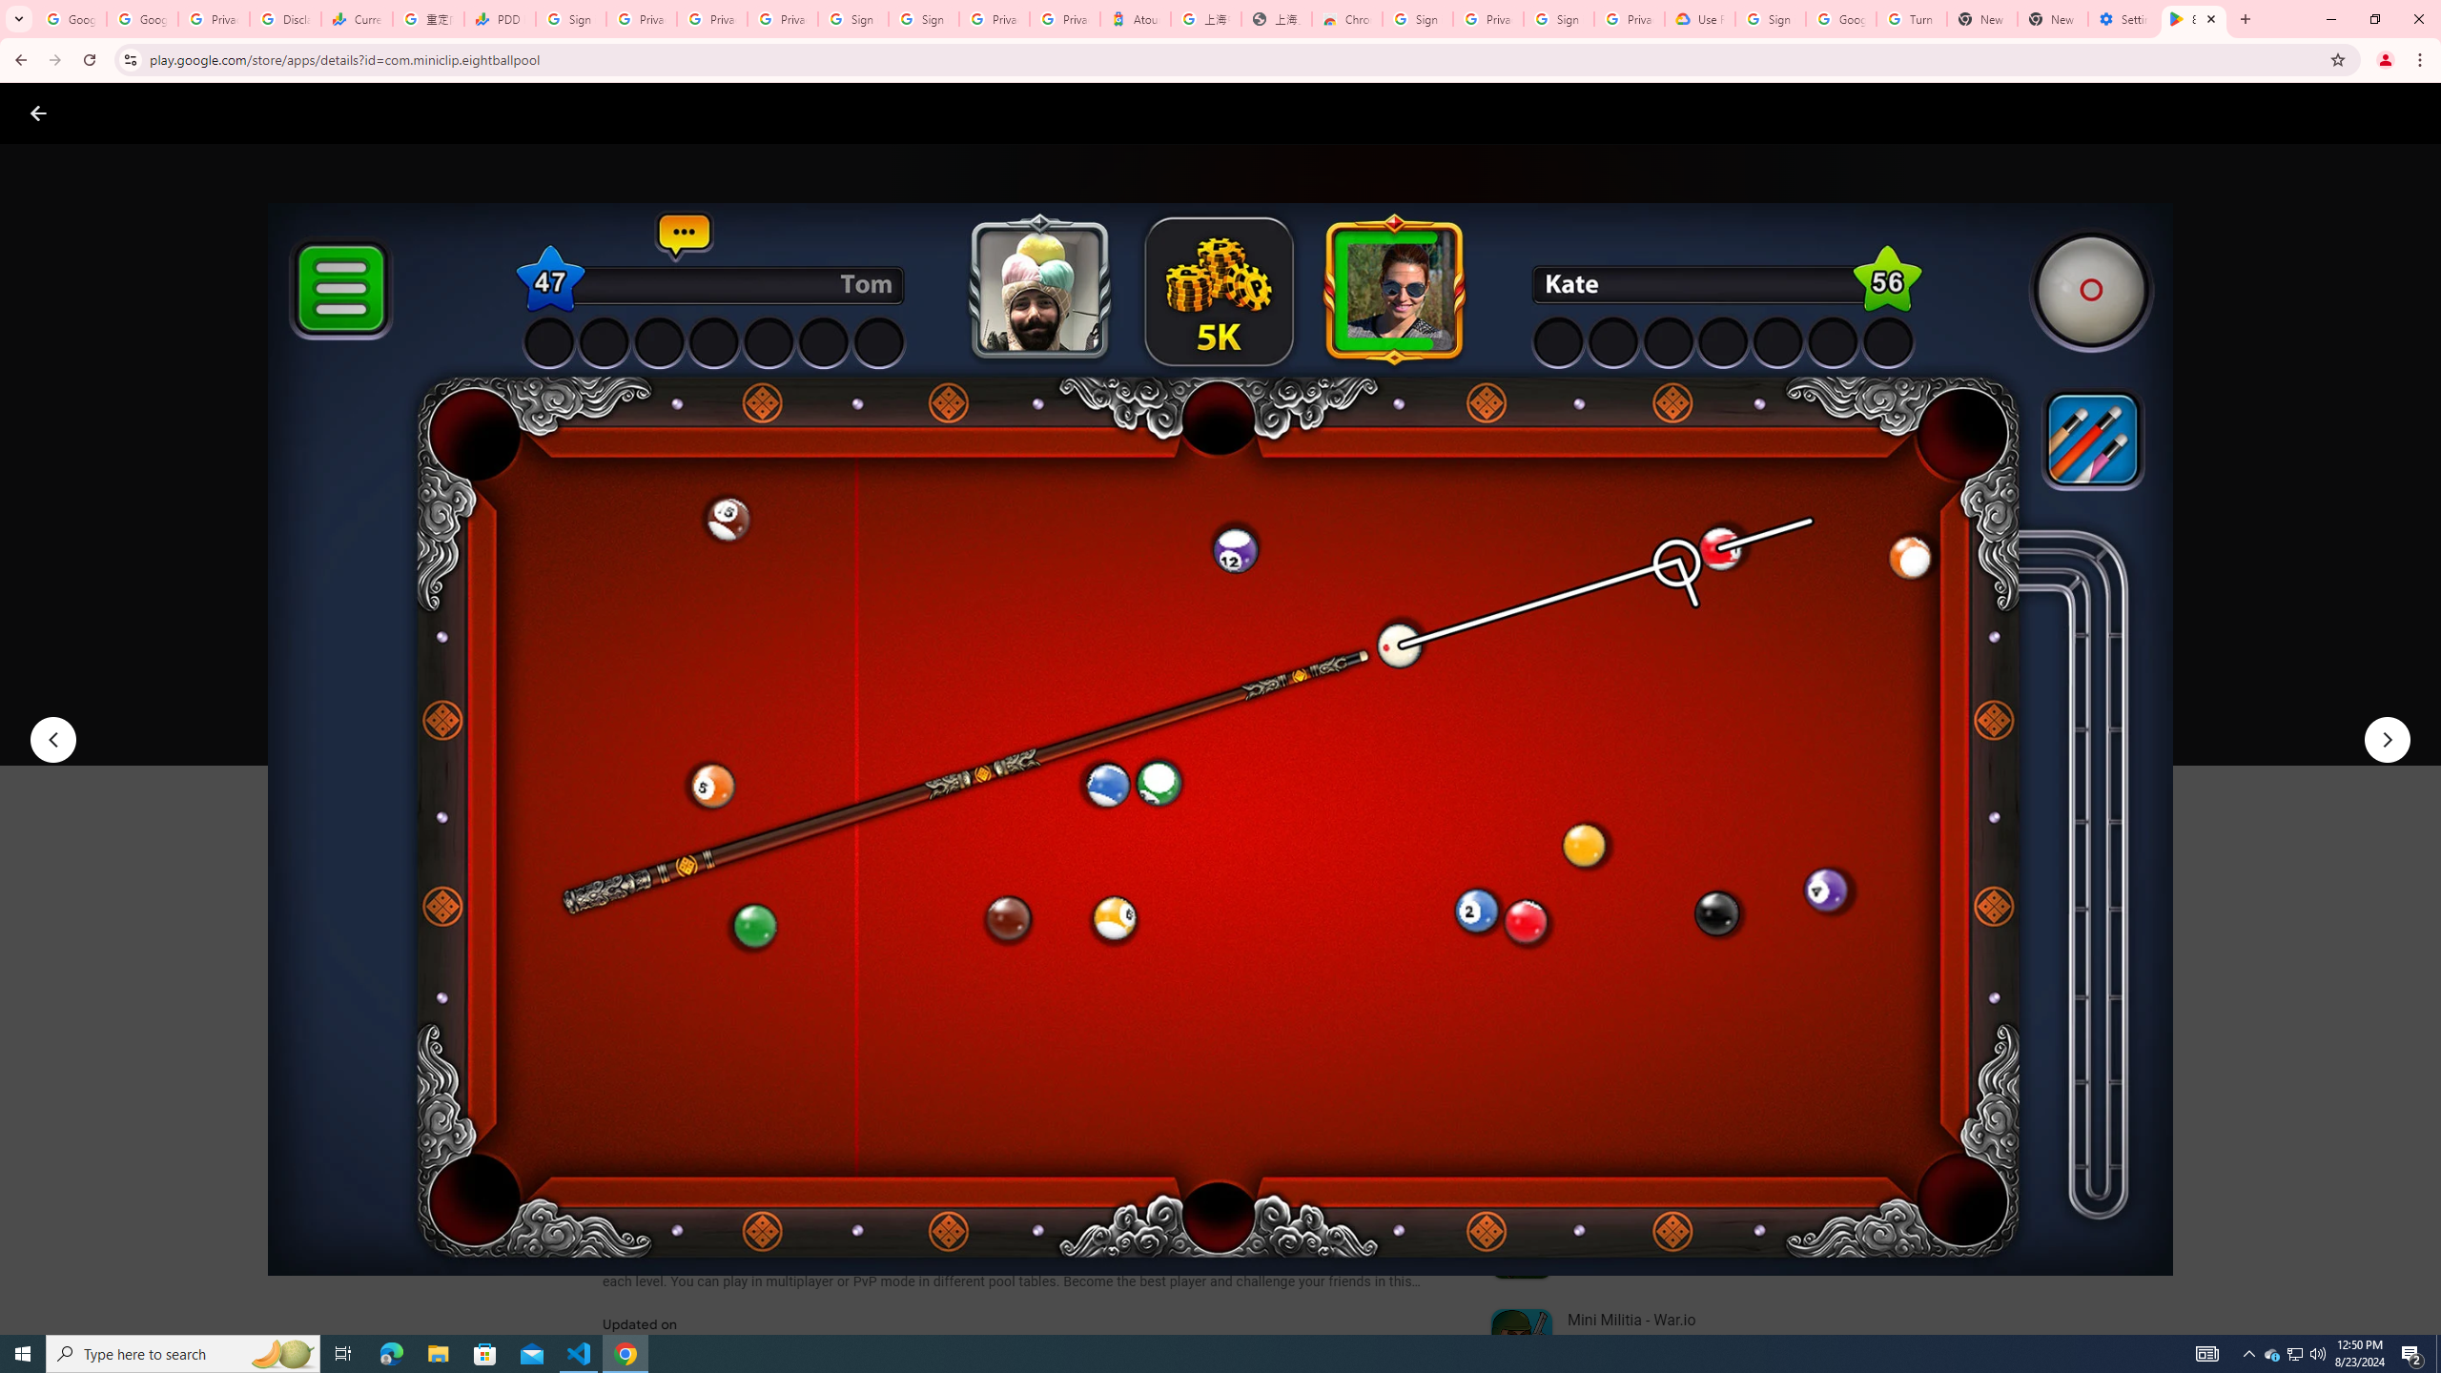 Image resolution: width=2441 pixels, height=1373 pixels. I want to click on Google Workspace Admin Community, so click(71, 19).